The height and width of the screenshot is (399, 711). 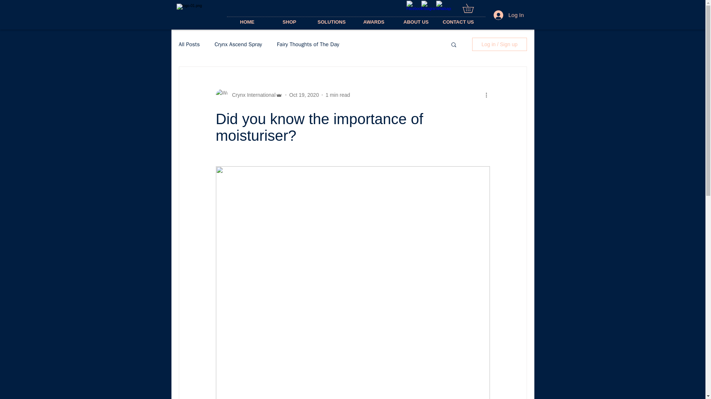 What do you see at coordinates (458, 22) in the screenshot?
I see `CONTACT US` at bounding box center [458, 22].